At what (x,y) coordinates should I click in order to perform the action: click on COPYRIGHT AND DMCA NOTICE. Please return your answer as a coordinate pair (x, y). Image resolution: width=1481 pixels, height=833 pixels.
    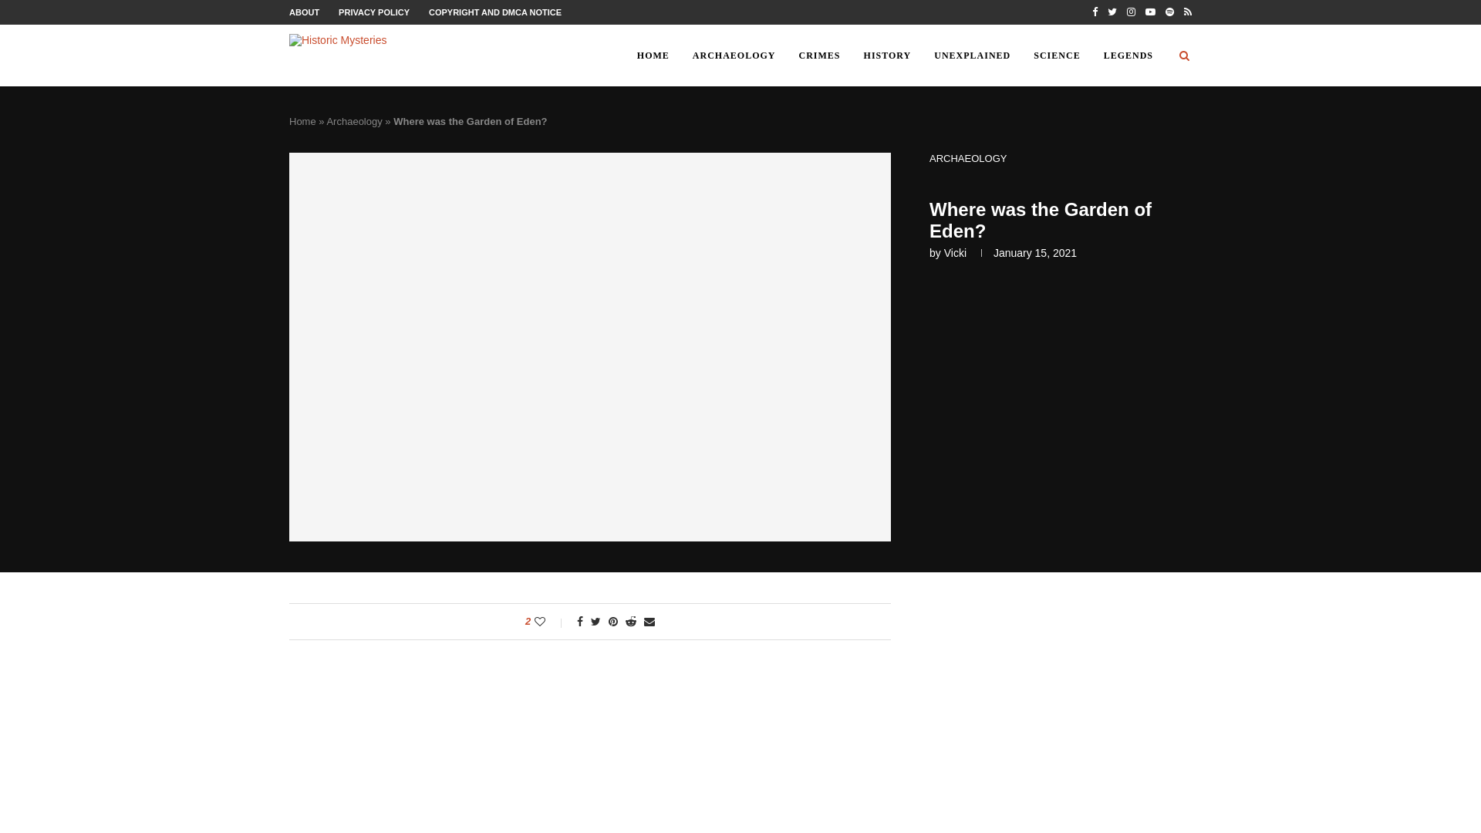
    Looking at the image, I should click on (495, 12).